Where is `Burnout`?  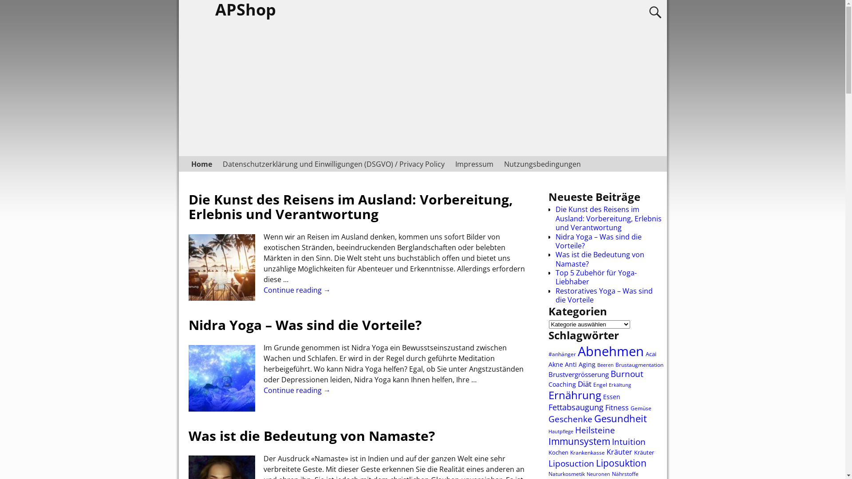
Burnout is located at coordinates (627, 373).